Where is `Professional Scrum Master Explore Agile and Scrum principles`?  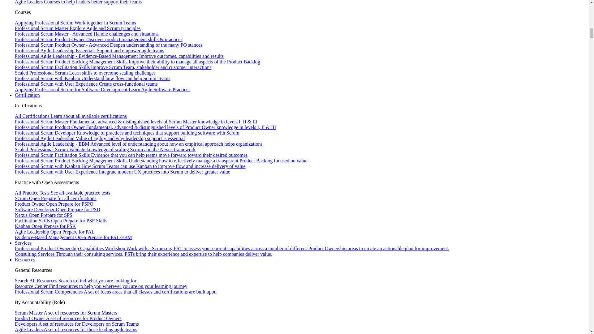
Professional Scrum Master Explore Agile and Scrum principles is located at coordinates (78, 28).